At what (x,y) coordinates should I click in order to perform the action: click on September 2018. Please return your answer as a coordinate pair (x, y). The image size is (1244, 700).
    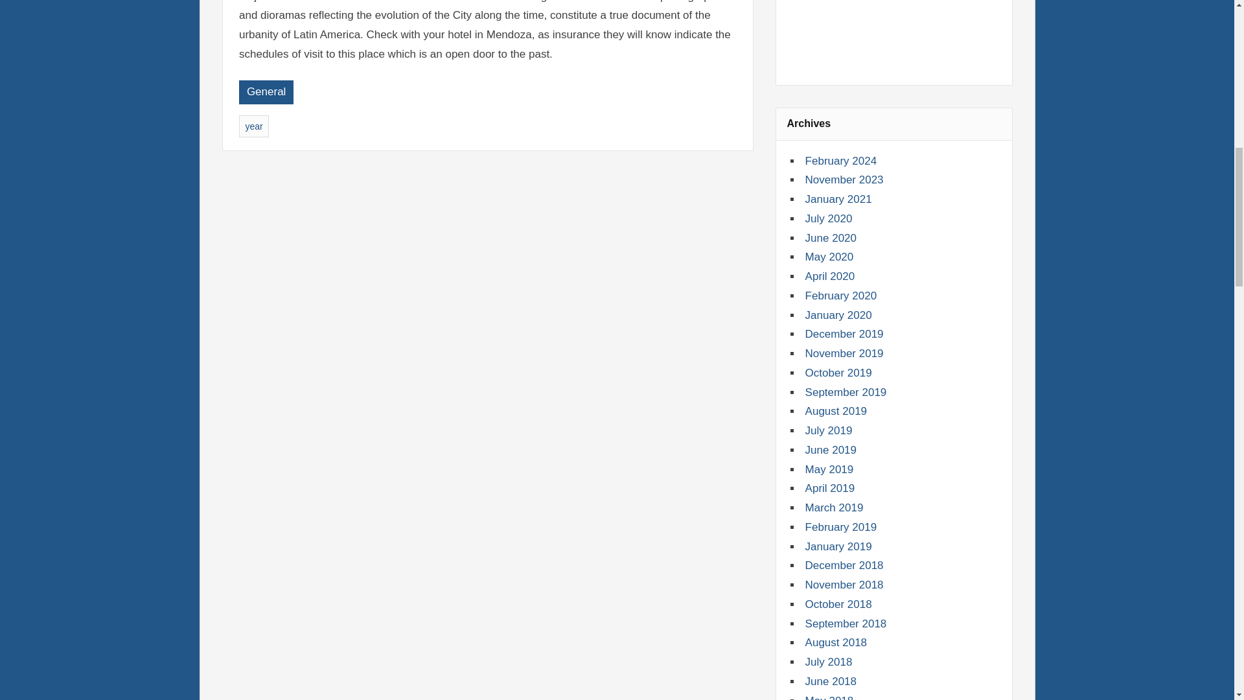
    Looking at the image, I should click on (846, 624).